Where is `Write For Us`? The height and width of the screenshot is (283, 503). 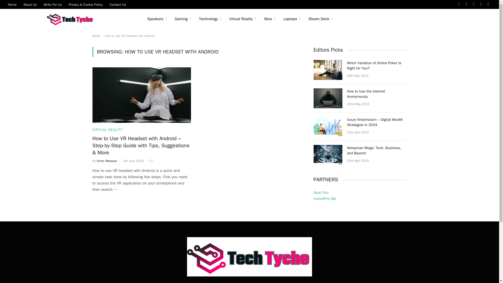
Write For Us is located at coordinates (53, 4).